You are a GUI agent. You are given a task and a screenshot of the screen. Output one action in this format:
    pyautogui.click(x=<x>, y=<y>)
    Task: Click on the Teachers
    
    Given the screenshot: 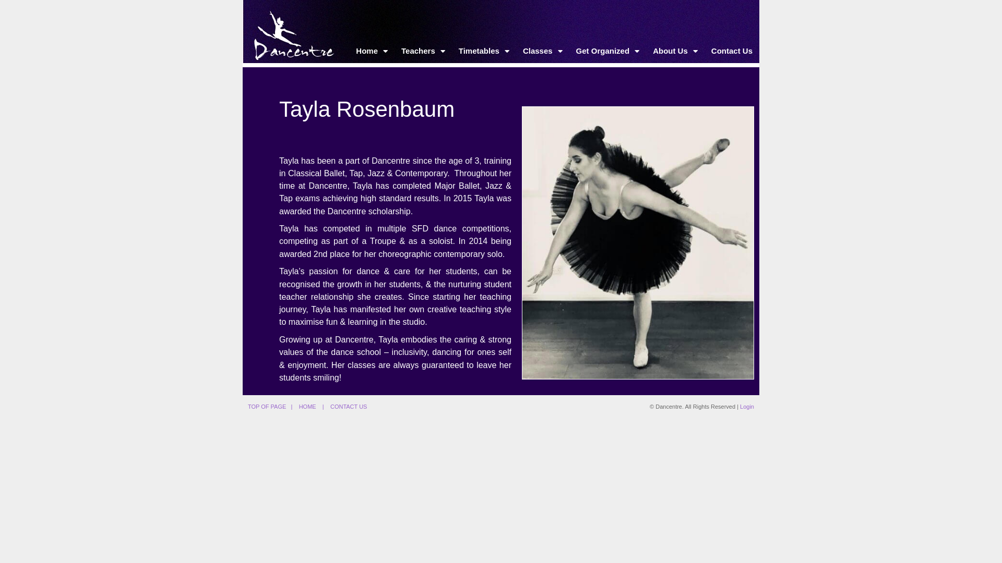 What is the action you would take?
    pyautogui.click(x=423, y=51)
    